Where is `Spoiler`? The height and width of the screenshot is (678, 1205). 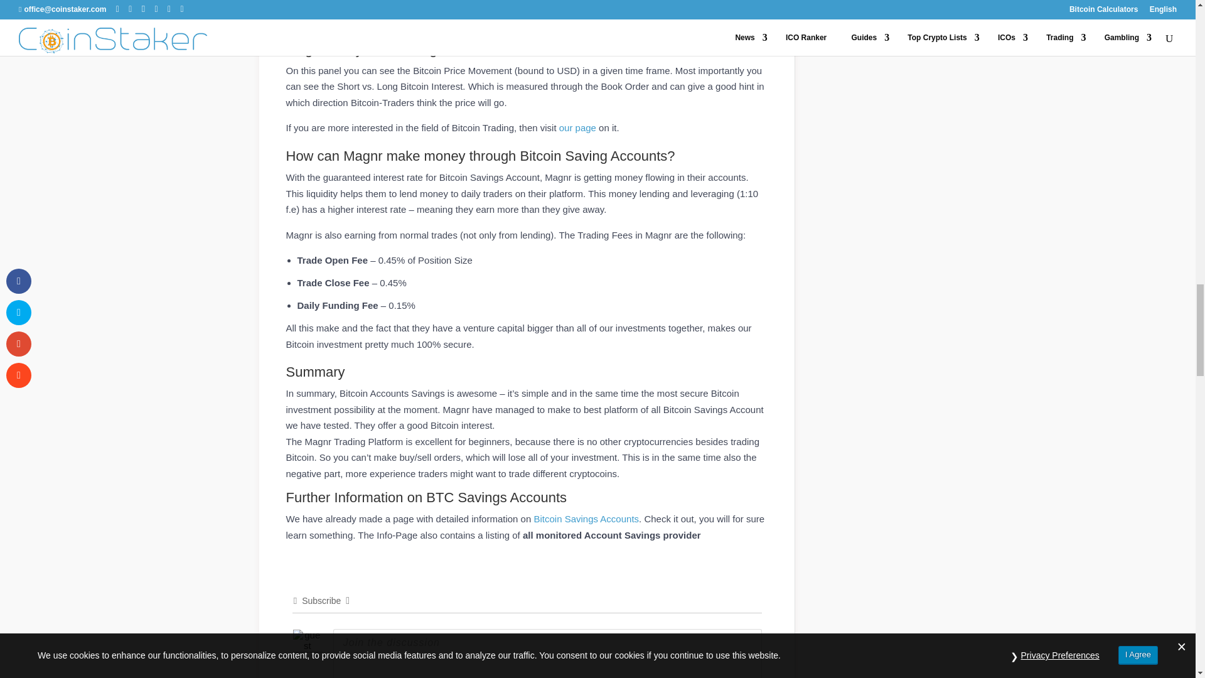
Spoiler is located at coordinates (520, 677).